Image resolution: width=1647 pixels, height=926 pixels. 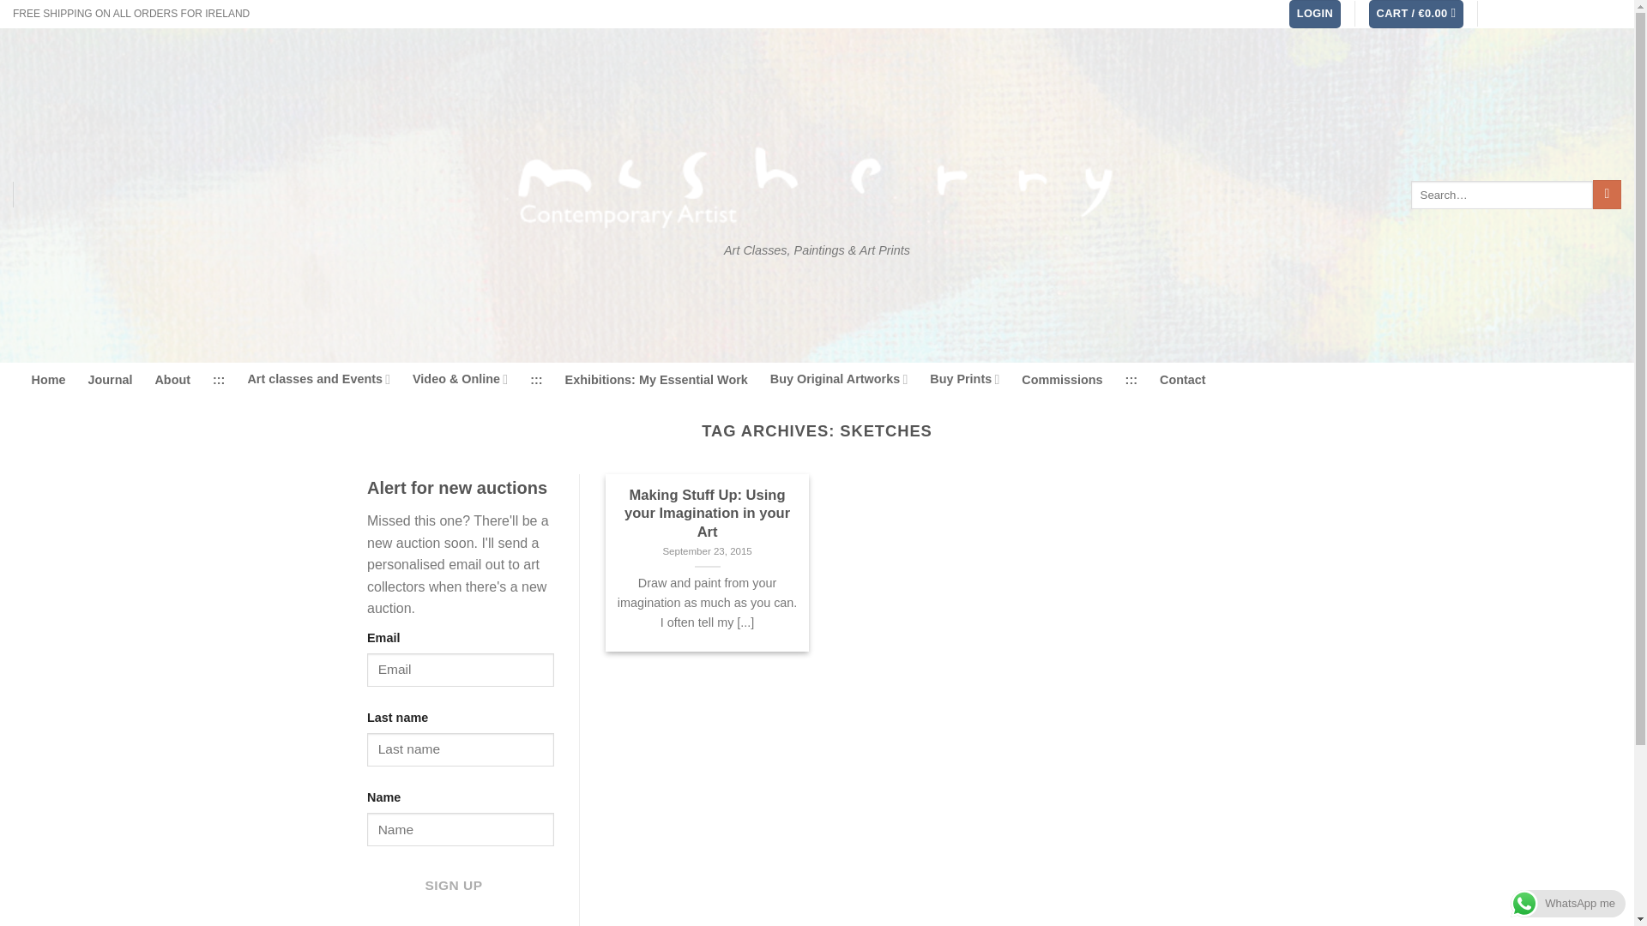 I want to click on Search, so click(x=1606, y=194).